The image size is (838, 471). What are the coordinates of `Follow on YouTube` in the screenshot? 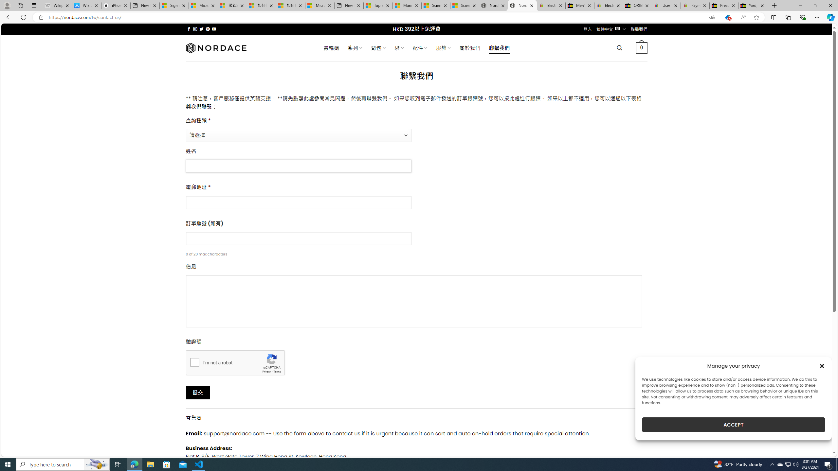 It's located at (214, 29).